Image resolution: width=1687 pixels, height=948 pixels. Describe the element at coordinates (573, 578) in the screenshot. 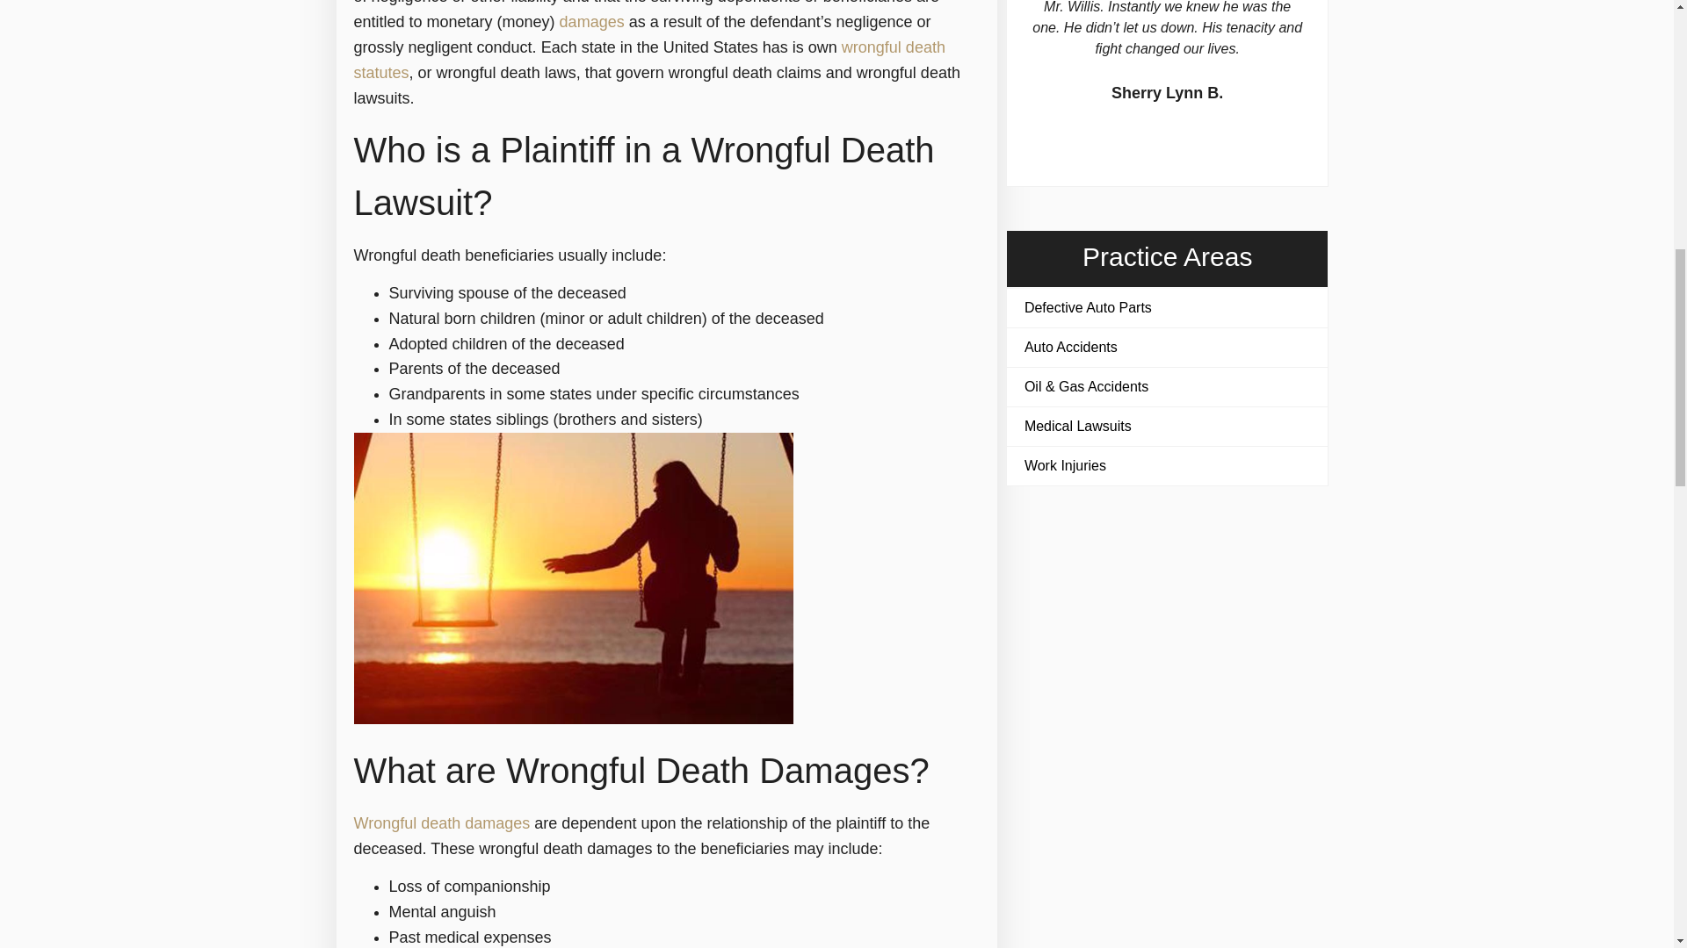

I see `Houston Wrongful Death Lawyer 1` at that location.